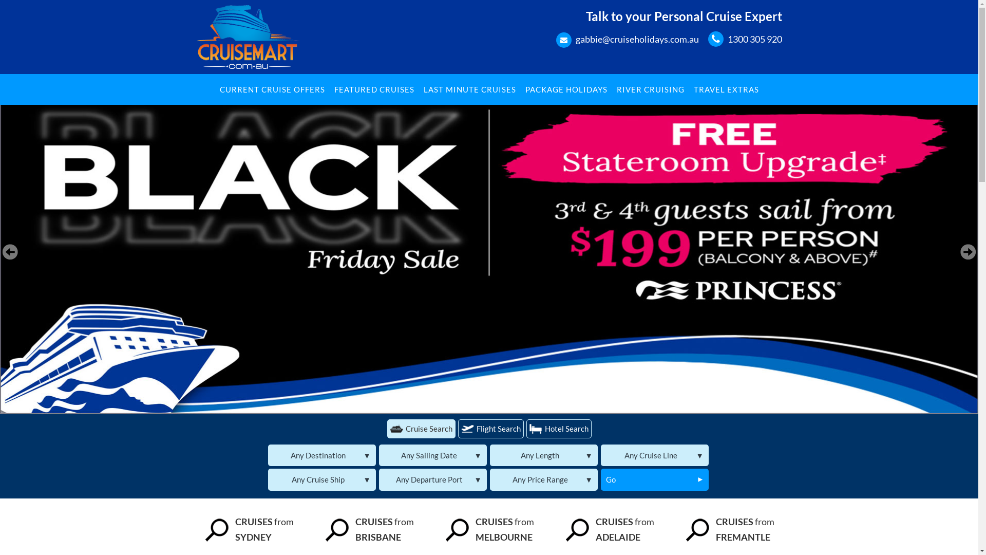 The image size is (986, 555). Describe the element at coordinates (726, 89) in the screenshot. I see `TRAVEL EXTRAS` at that location.